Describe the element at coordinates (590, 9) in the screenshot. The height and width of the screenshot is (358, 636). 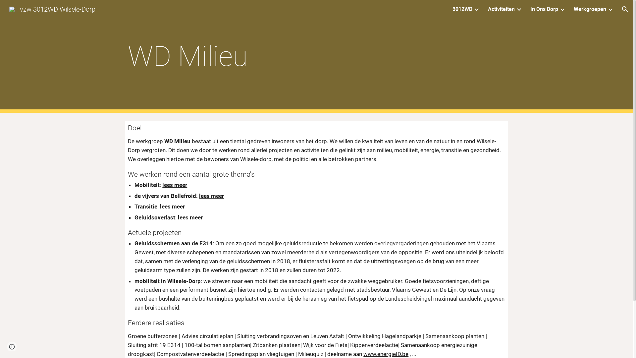
I see `Werkgroepen` at that location.